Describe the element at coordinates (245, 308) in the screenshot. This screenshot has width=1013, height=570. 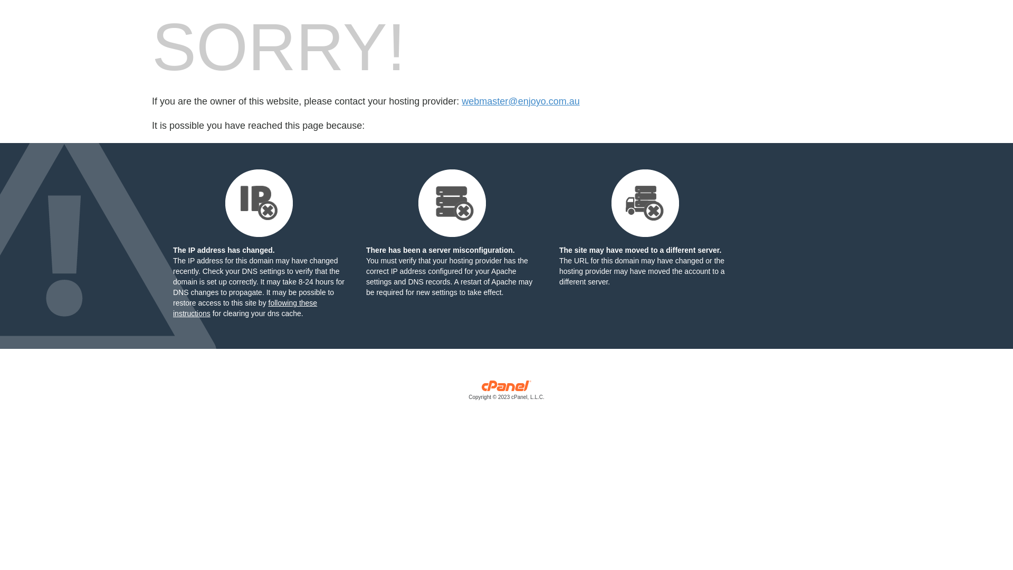
I see `following these instructions` at that location.